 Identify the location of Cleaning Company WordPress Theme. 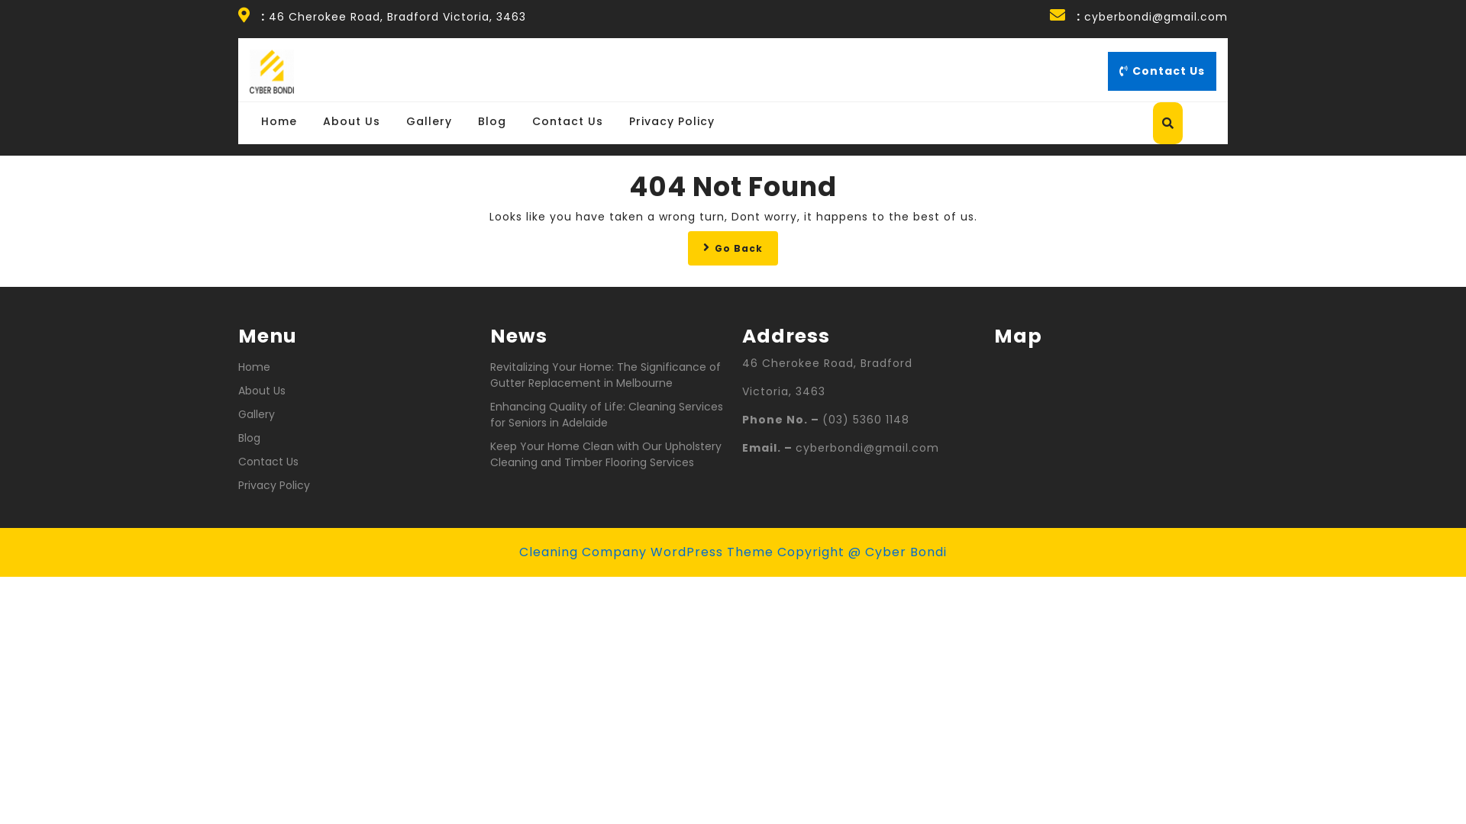
(646, 552).